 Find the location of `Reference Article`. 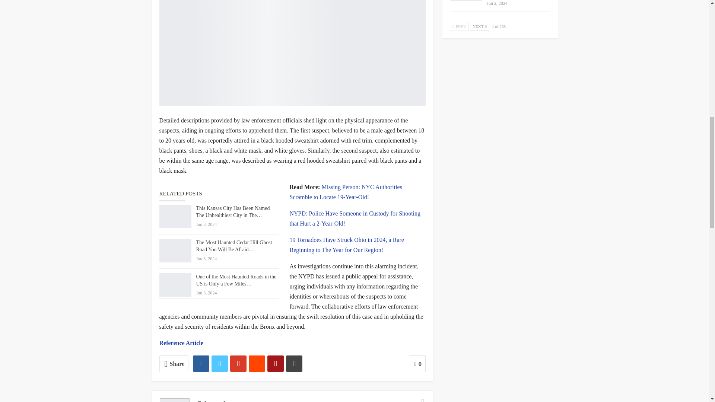

Reference Article is located at coordinates (181, 342).